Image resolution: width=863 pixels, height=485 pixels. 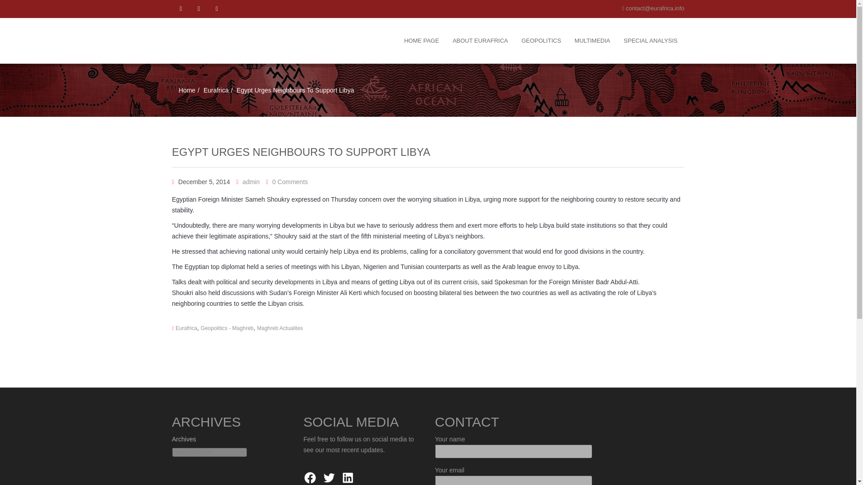 What do you see at coordinates (187, 328) in the screenshot?
I see `Eurafrica` at bounding box center [187, 328].